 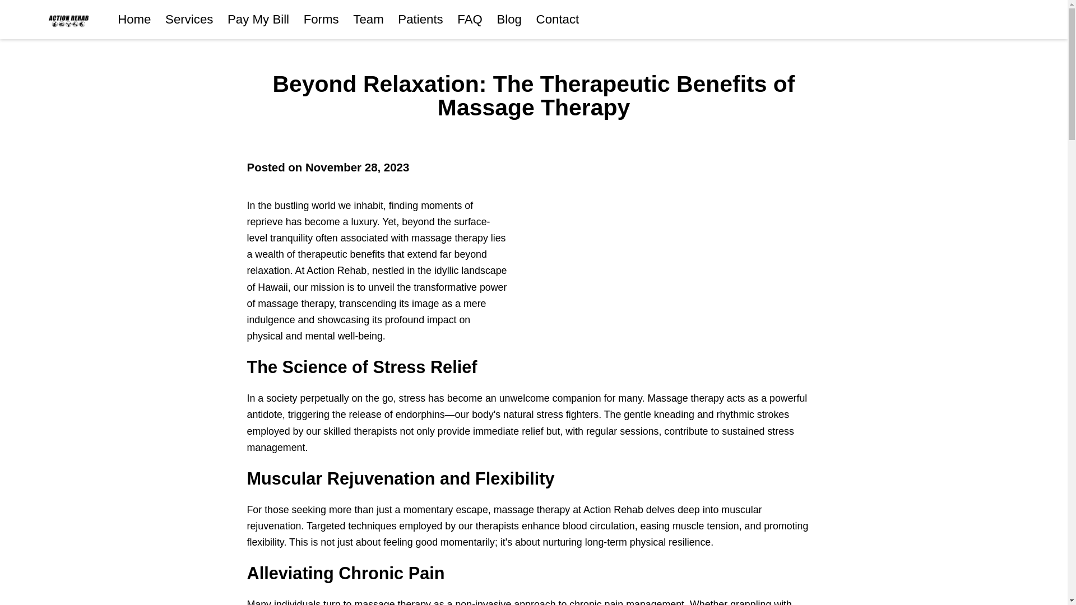 I want to click on Forms, so click(x=321, y=19).